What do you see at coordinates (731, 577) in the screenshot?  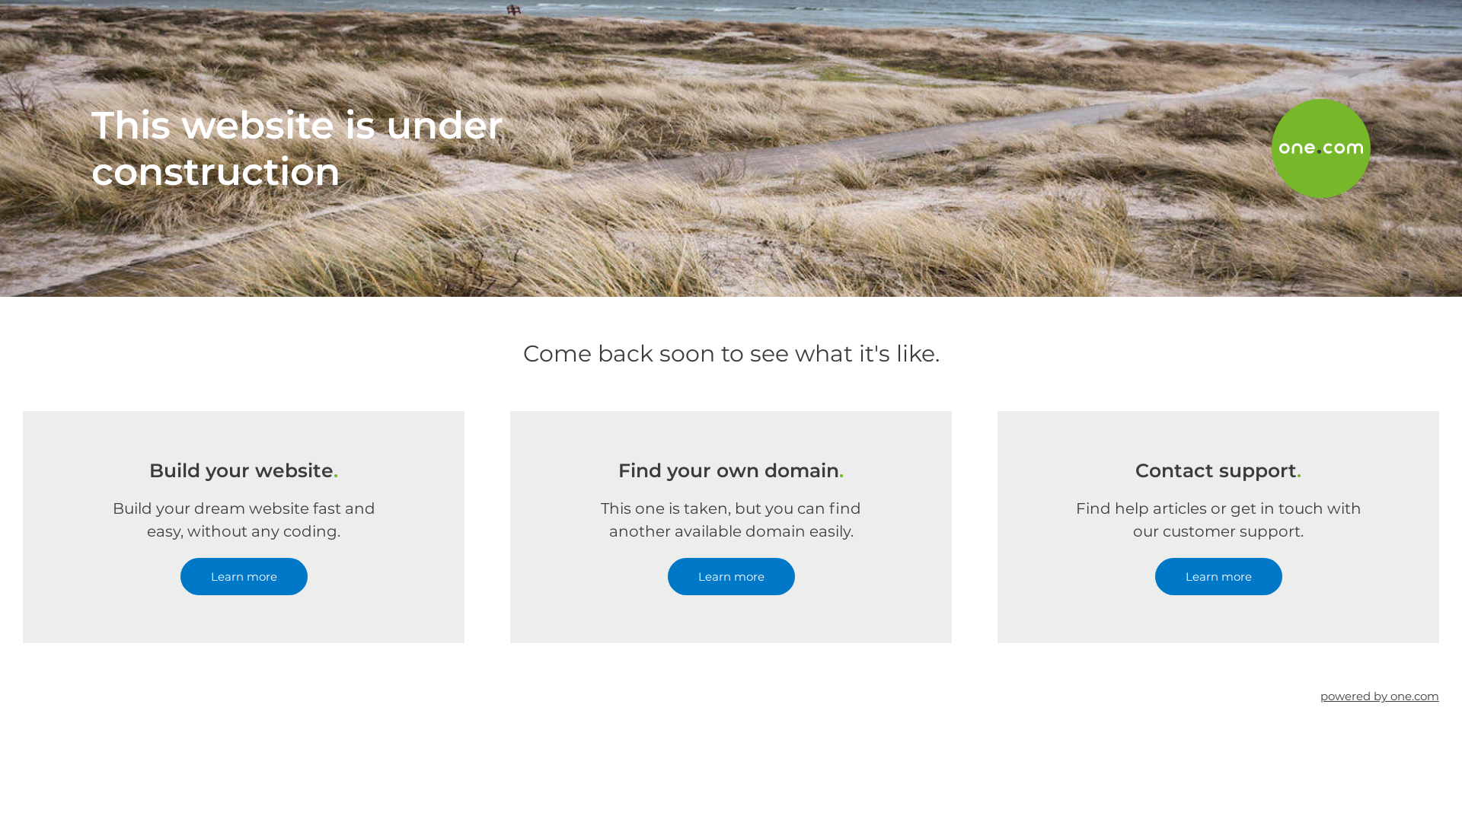 I see `Learn more` at bounding box center [731, 577].